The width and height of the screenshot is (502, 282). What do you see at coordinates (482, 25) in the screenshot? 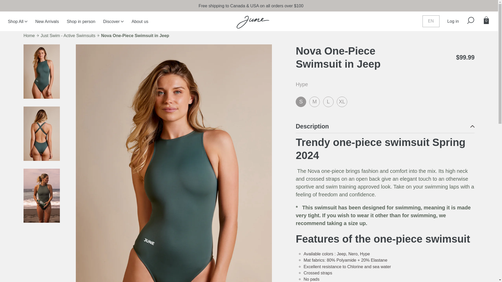
I see `0` at bounding box center [482, 25].